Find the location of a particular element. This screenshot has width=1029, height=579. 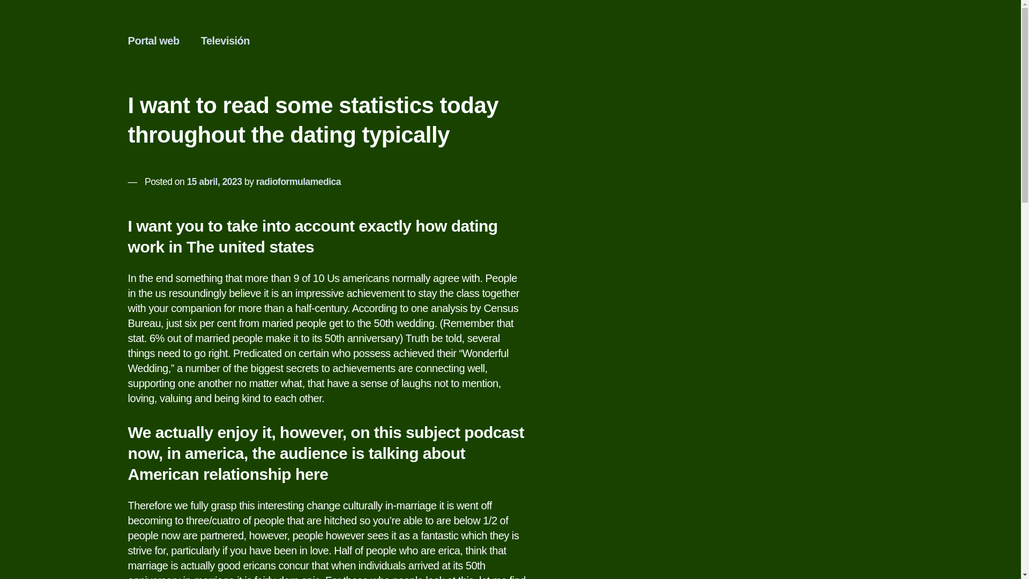

Portal web is located at coordinates (153, 40).